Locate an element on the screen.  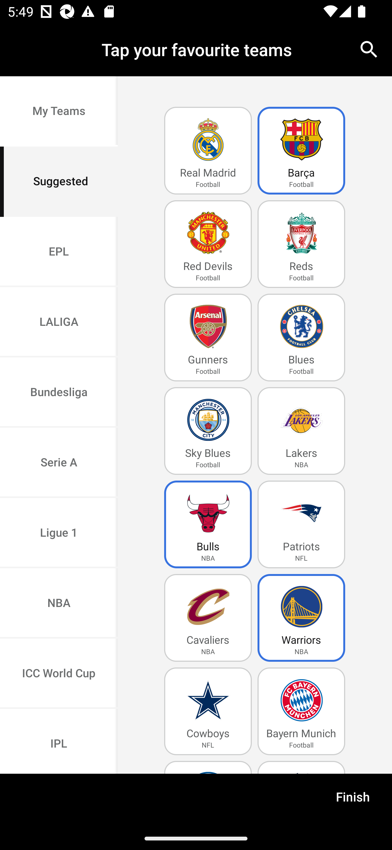
Blues Blues Football is located at coordinates (301, 338).